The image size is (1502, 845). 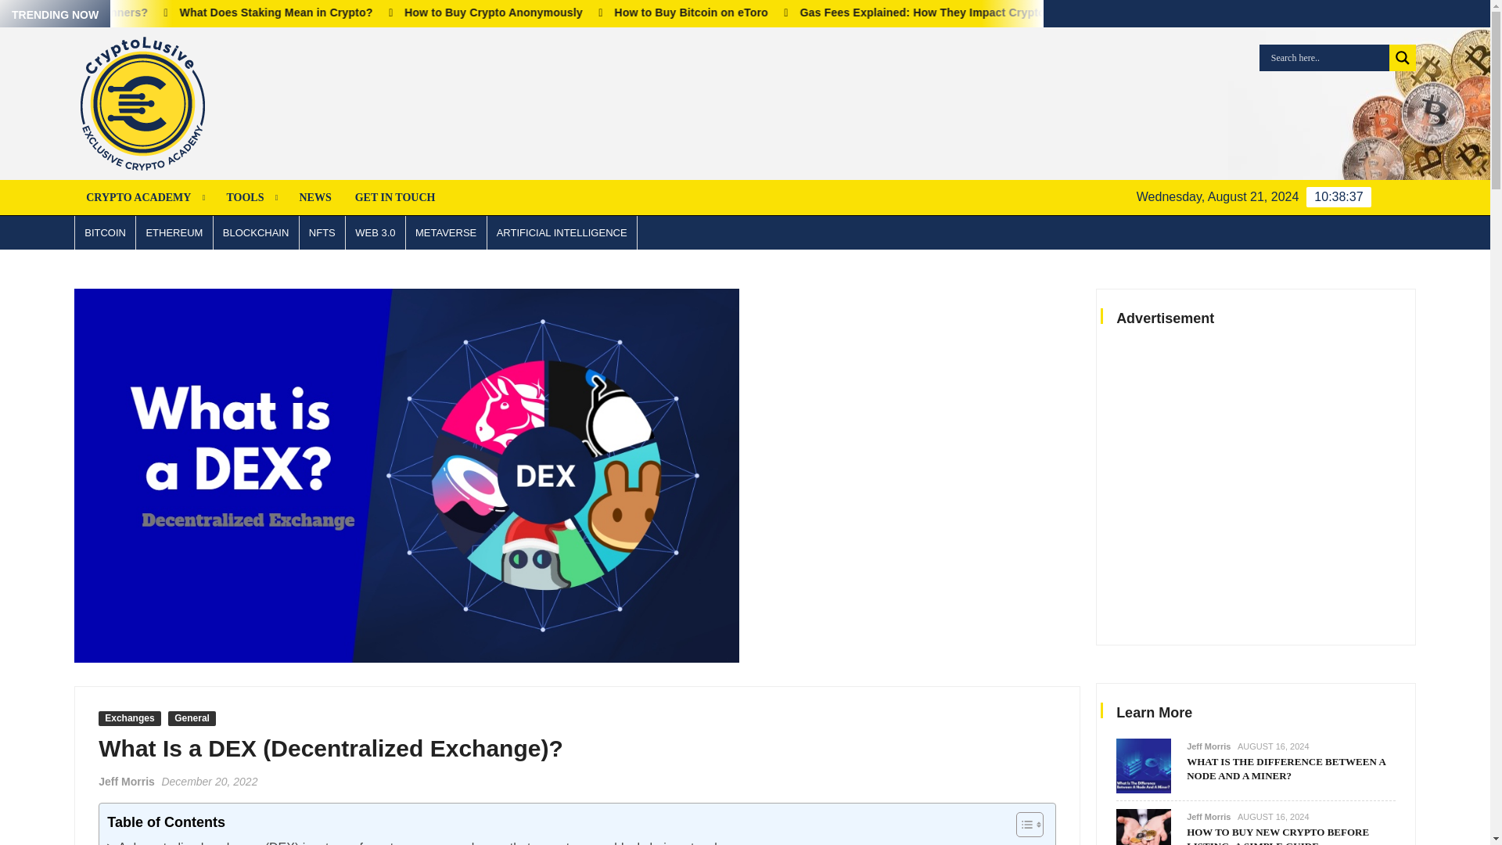 What do you see at coordinates (52, 12) in the screenshot?
I see `What is the Difference between a Node and a Miner?` at bounding box center [52, 12].